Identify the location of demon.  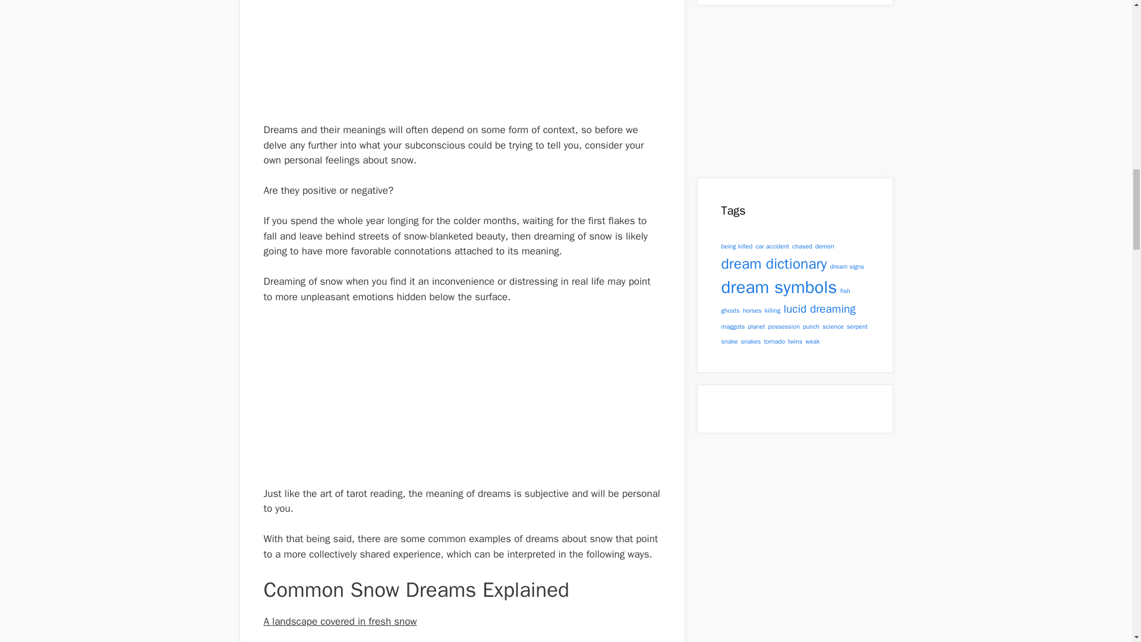
(825, 246).